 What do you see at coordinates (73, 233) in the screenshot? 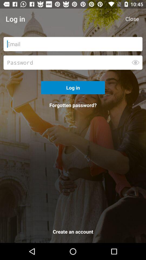
I see `turn off the create an account icon` at bounding box center [73, 233].